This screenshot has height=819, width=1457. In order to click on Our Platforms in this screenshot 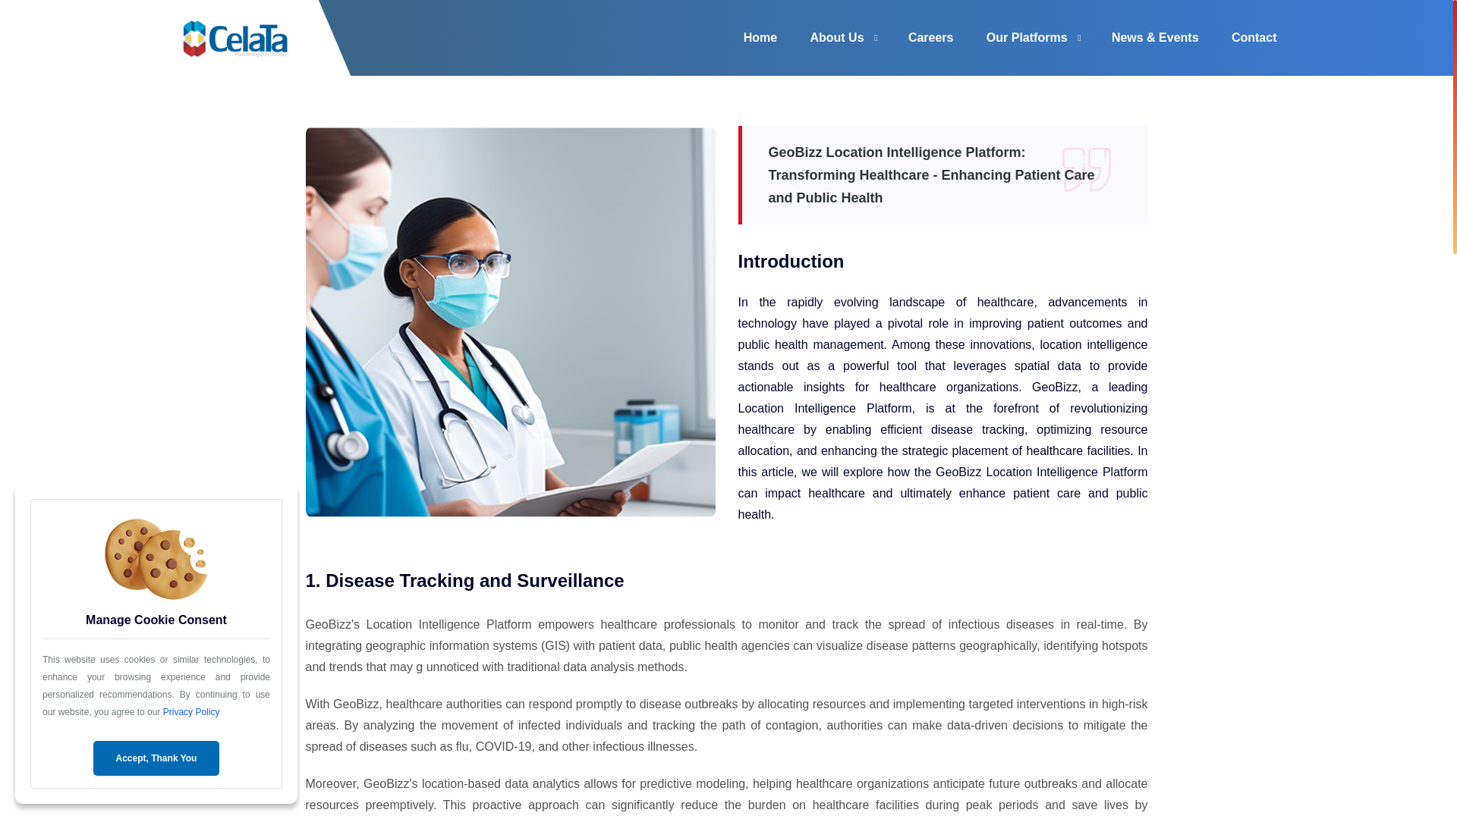, I will do `click(1027, 38)`.